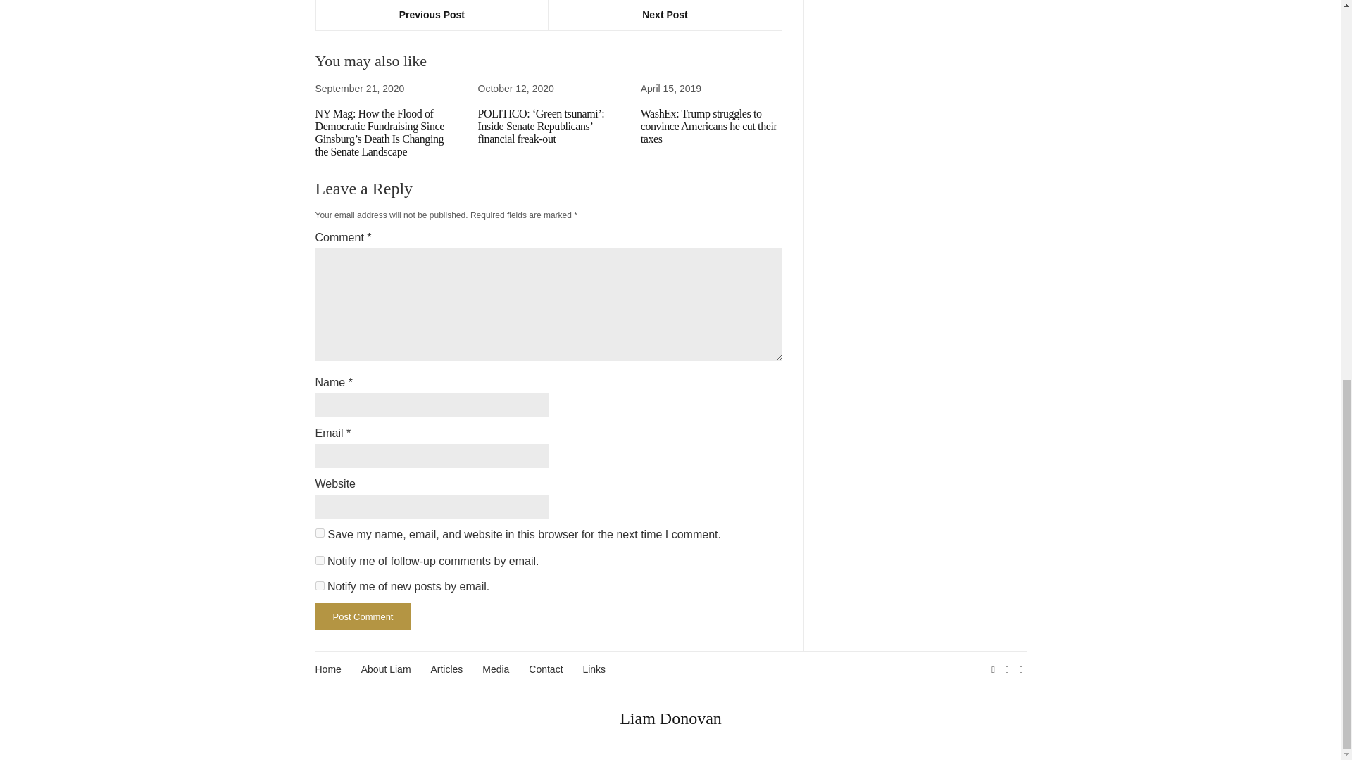 Image resolution: width=1352 pixels, height=760 pixels. Describe the element at coordinates (496, 669) in the screenshot. I see `Media` at that location.